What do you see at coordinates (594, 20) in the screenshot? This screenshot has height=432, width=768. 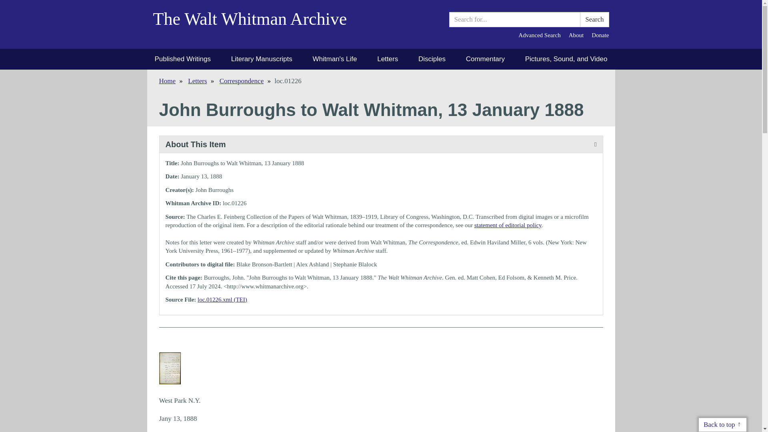 I see `Search` at bounding box center [594, 20].